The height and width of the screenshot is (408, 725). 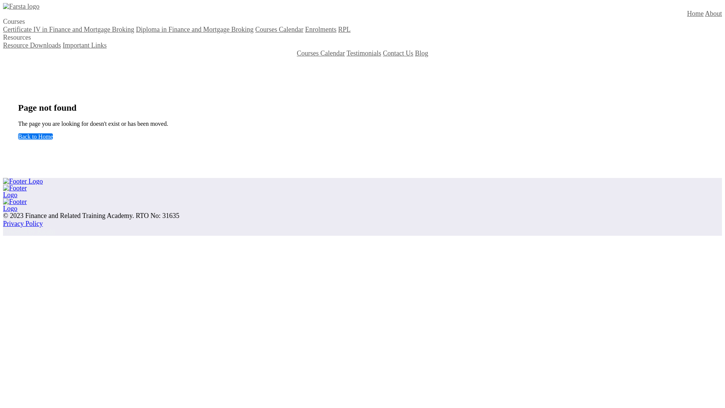 What do you see at coordinates (279, 29) in the screenshot?
I see `Courses Calendar` at bounding box center [279, 29].